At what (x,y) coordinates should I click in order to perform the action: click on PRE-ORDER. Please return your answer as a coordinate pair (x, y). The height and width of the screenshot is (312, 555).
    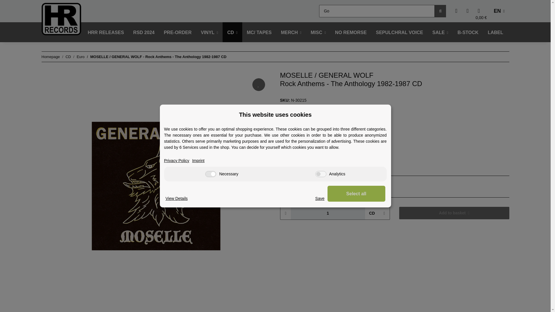
    Looking at the image, I should click on (178, 32).